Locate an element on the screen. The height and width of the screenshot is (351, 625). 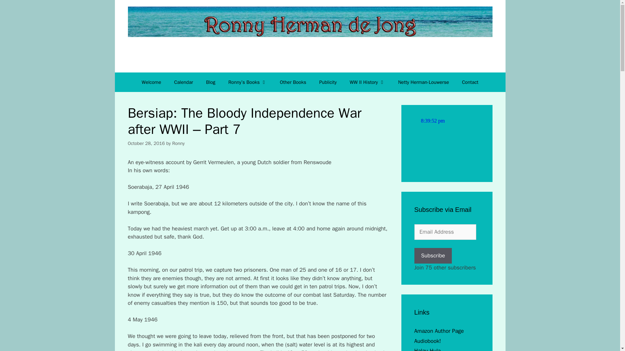
Halau Hula Napuaokalei'ilima is located at coordinates (435, 349).